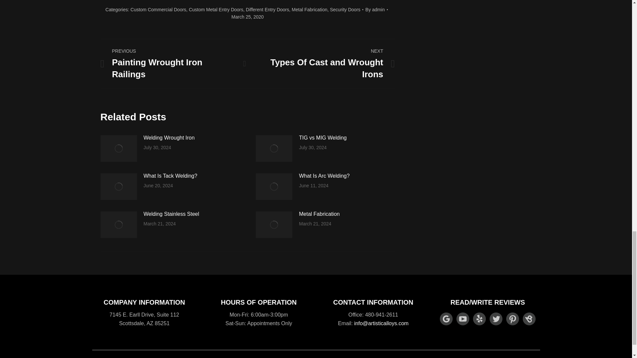 The height and width of the screenshot is (358, 637). What do you see at coordinates (248, 17) in the screenshot?
I see `2:55 pm` at bounding box center [248, 17].